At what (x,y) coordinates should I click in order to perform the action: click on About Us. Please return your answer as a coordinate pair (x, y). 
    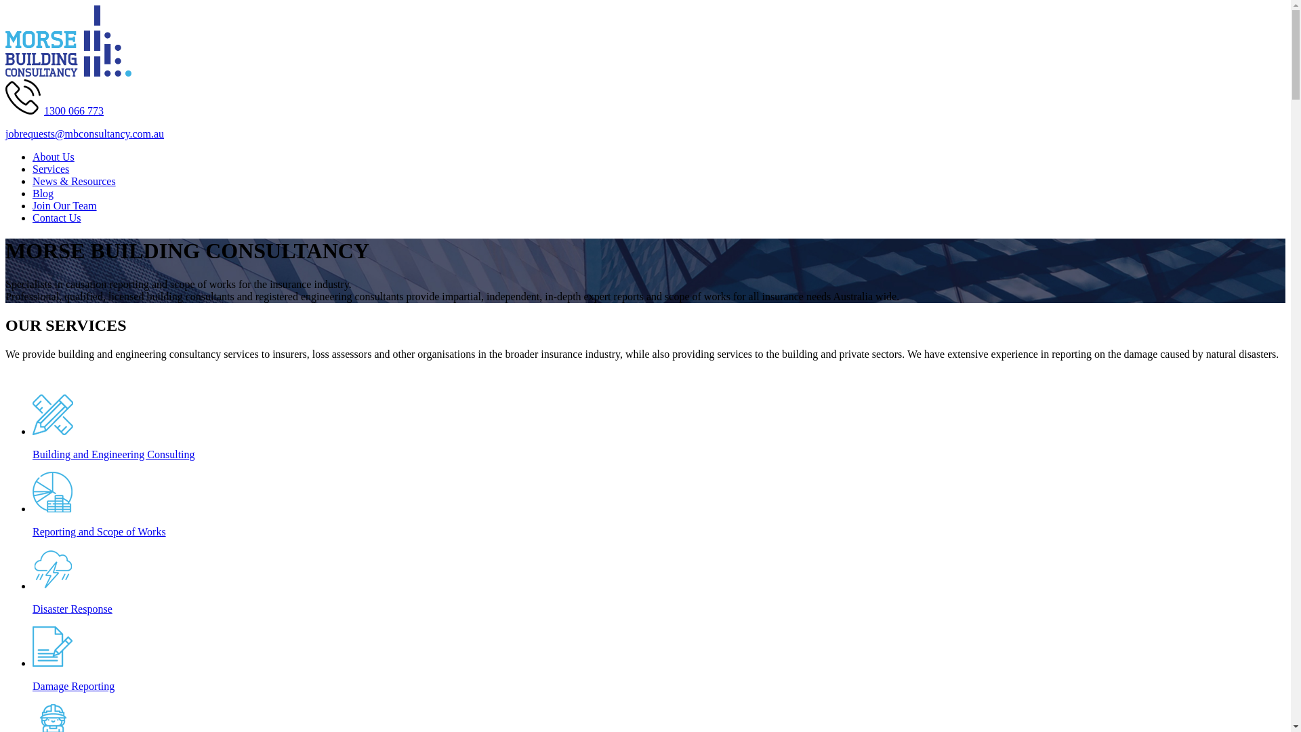
    Looking at the image, I should click on (54, 157).